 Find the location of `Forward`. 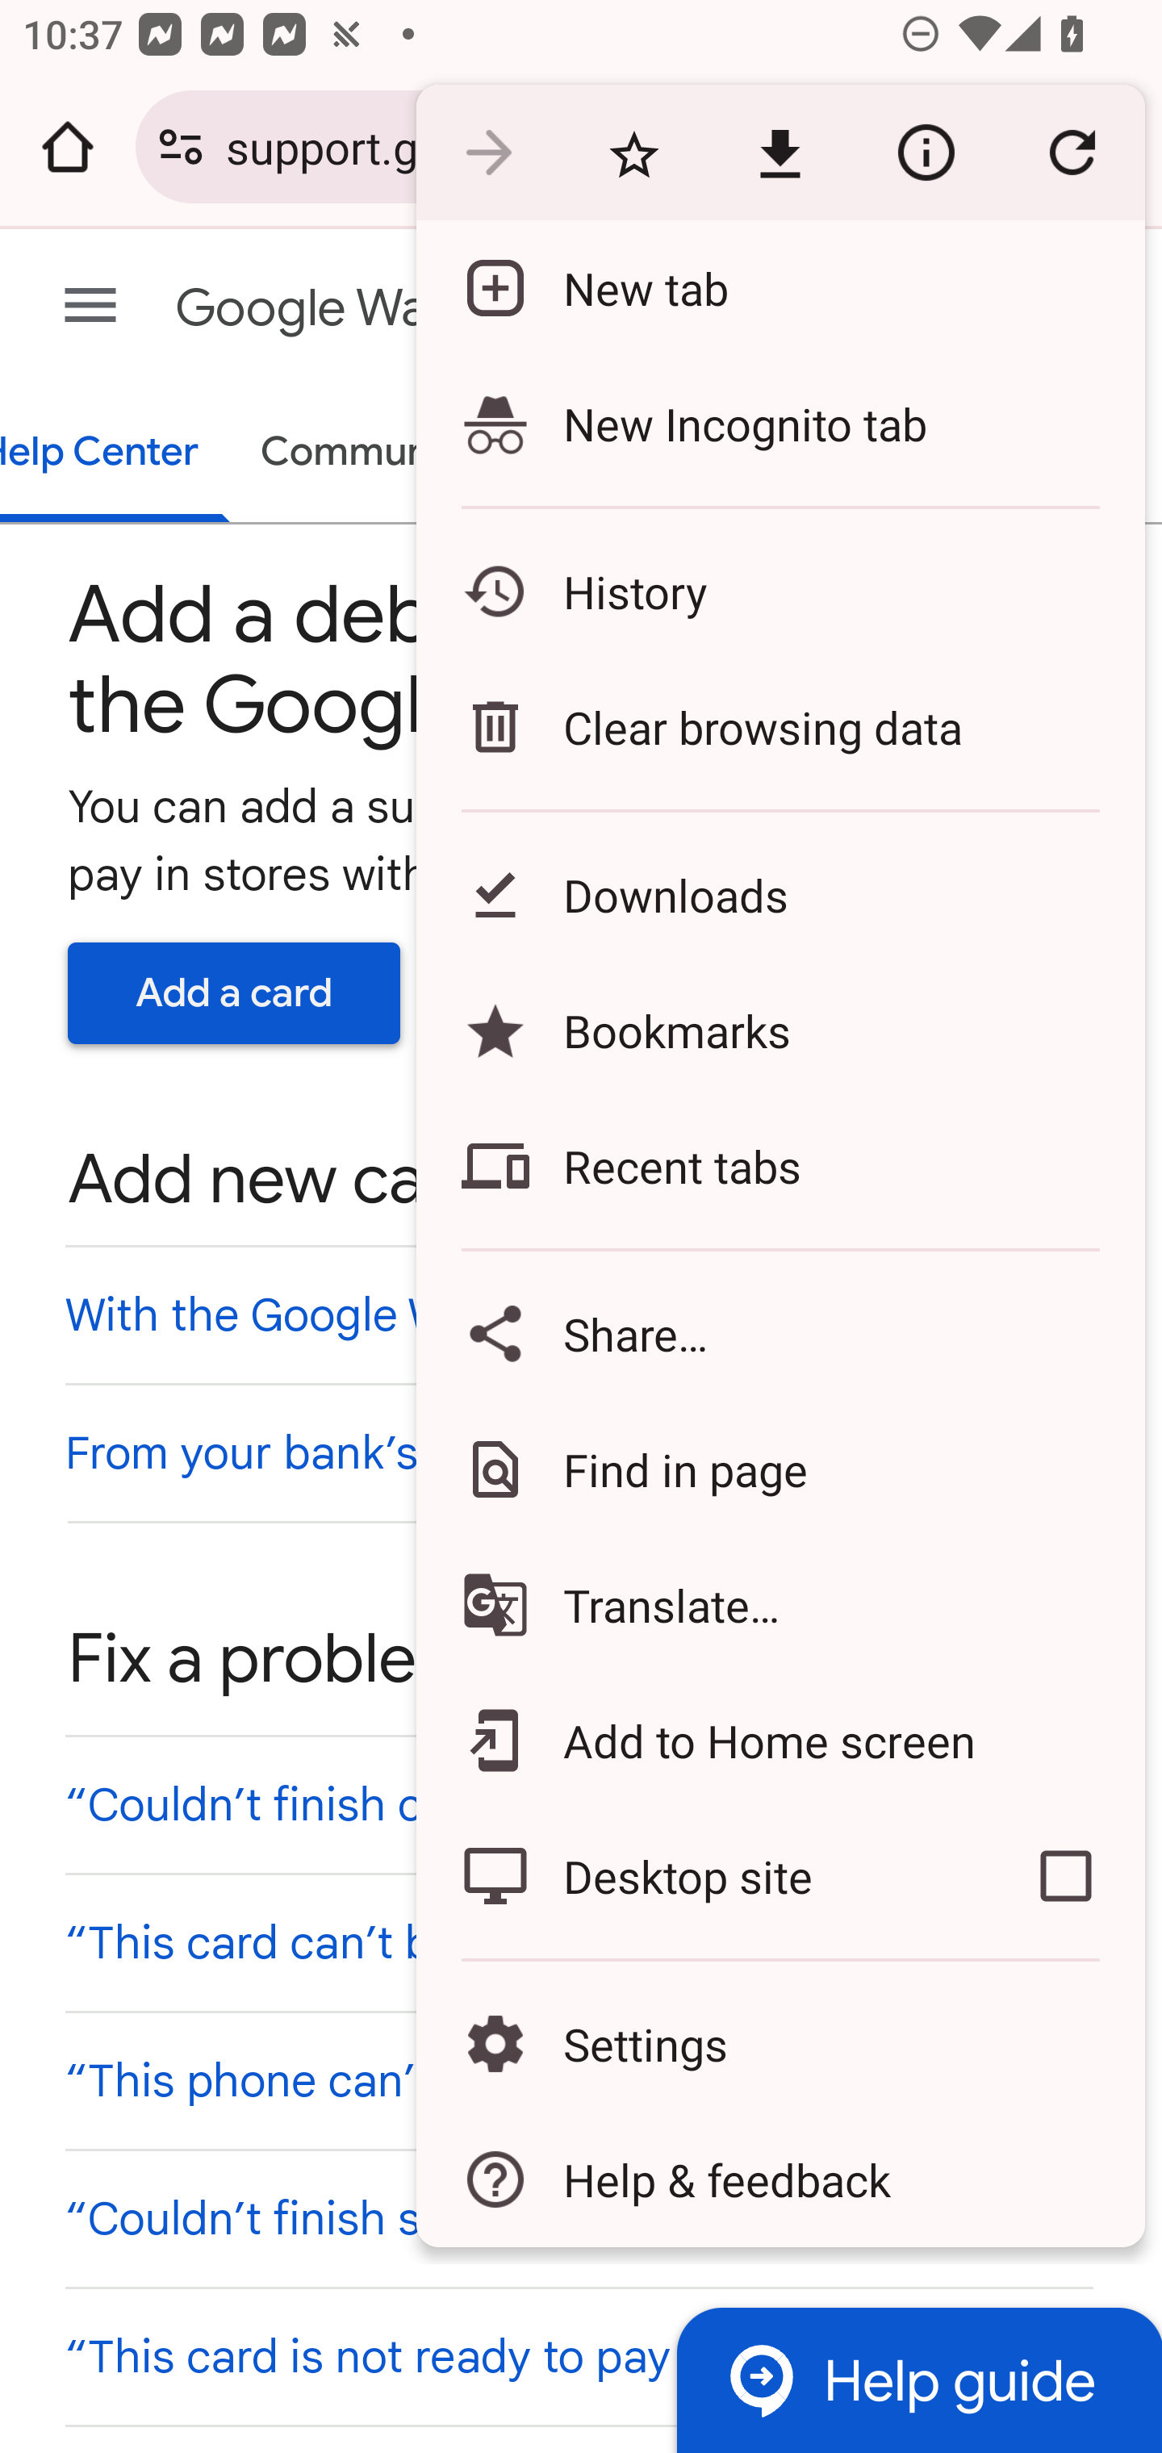

Forward is located at coordinates (488, 153).